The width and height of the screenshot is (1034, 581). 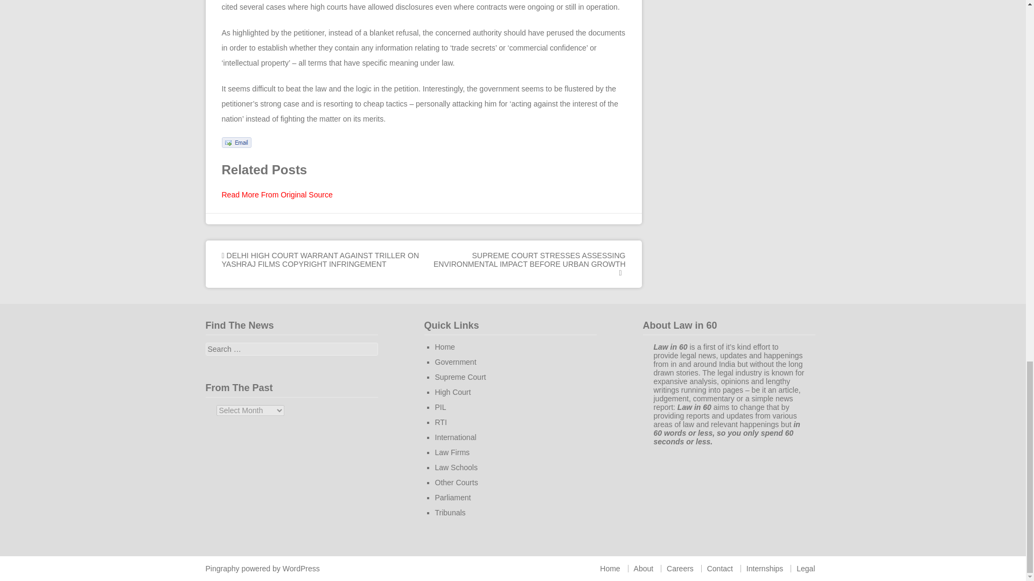 I want to click on High Court, so click(x=453, y=392).